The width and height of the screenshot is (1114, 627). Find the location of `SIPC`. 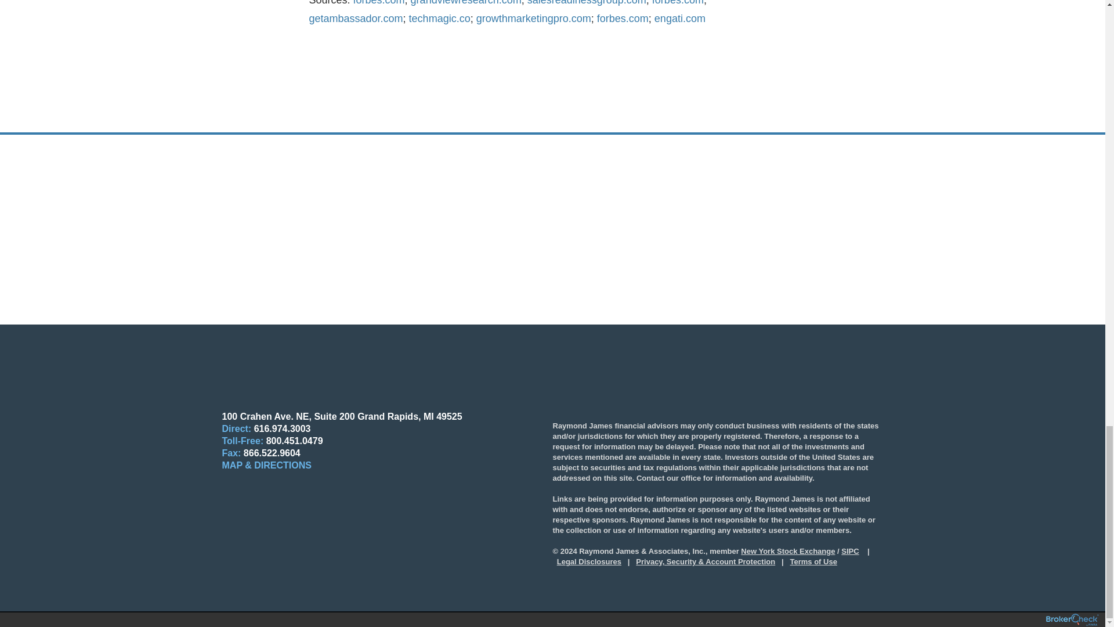

SIPC is located at coordinates (849, 550).